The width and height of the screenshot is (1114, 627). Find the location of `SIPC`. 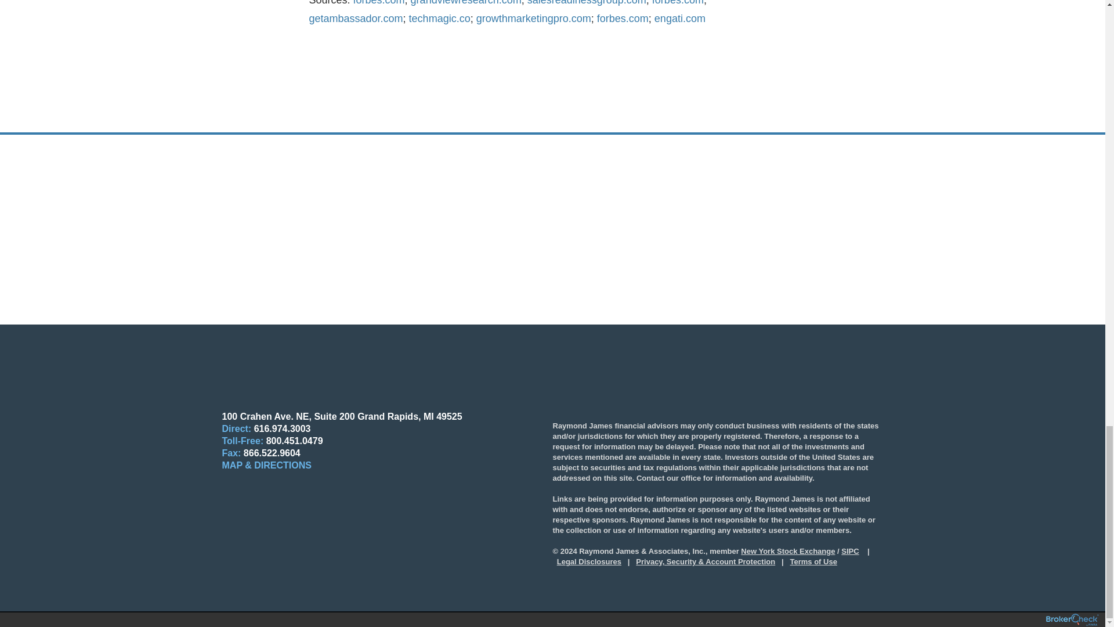

SIPC is located at coordinates (849, 550).